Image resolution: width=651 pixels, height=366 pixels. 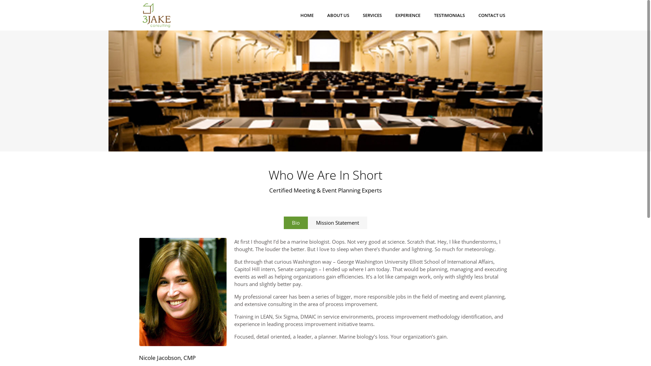 What do you see at coordinates (492, 15) in the screenshot?
I see `CONTACT US` at bounding box center [492, 15].